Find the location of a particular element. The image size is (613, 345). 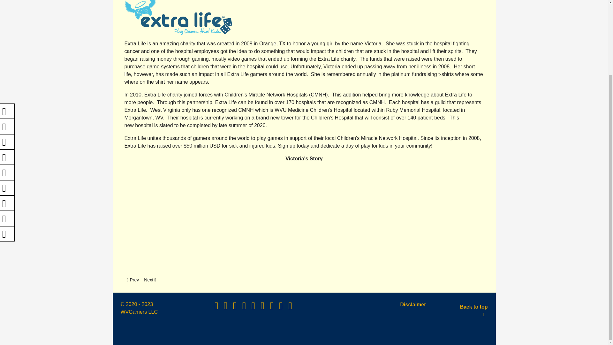

RSS Feed is located at coordinates (7, 142).